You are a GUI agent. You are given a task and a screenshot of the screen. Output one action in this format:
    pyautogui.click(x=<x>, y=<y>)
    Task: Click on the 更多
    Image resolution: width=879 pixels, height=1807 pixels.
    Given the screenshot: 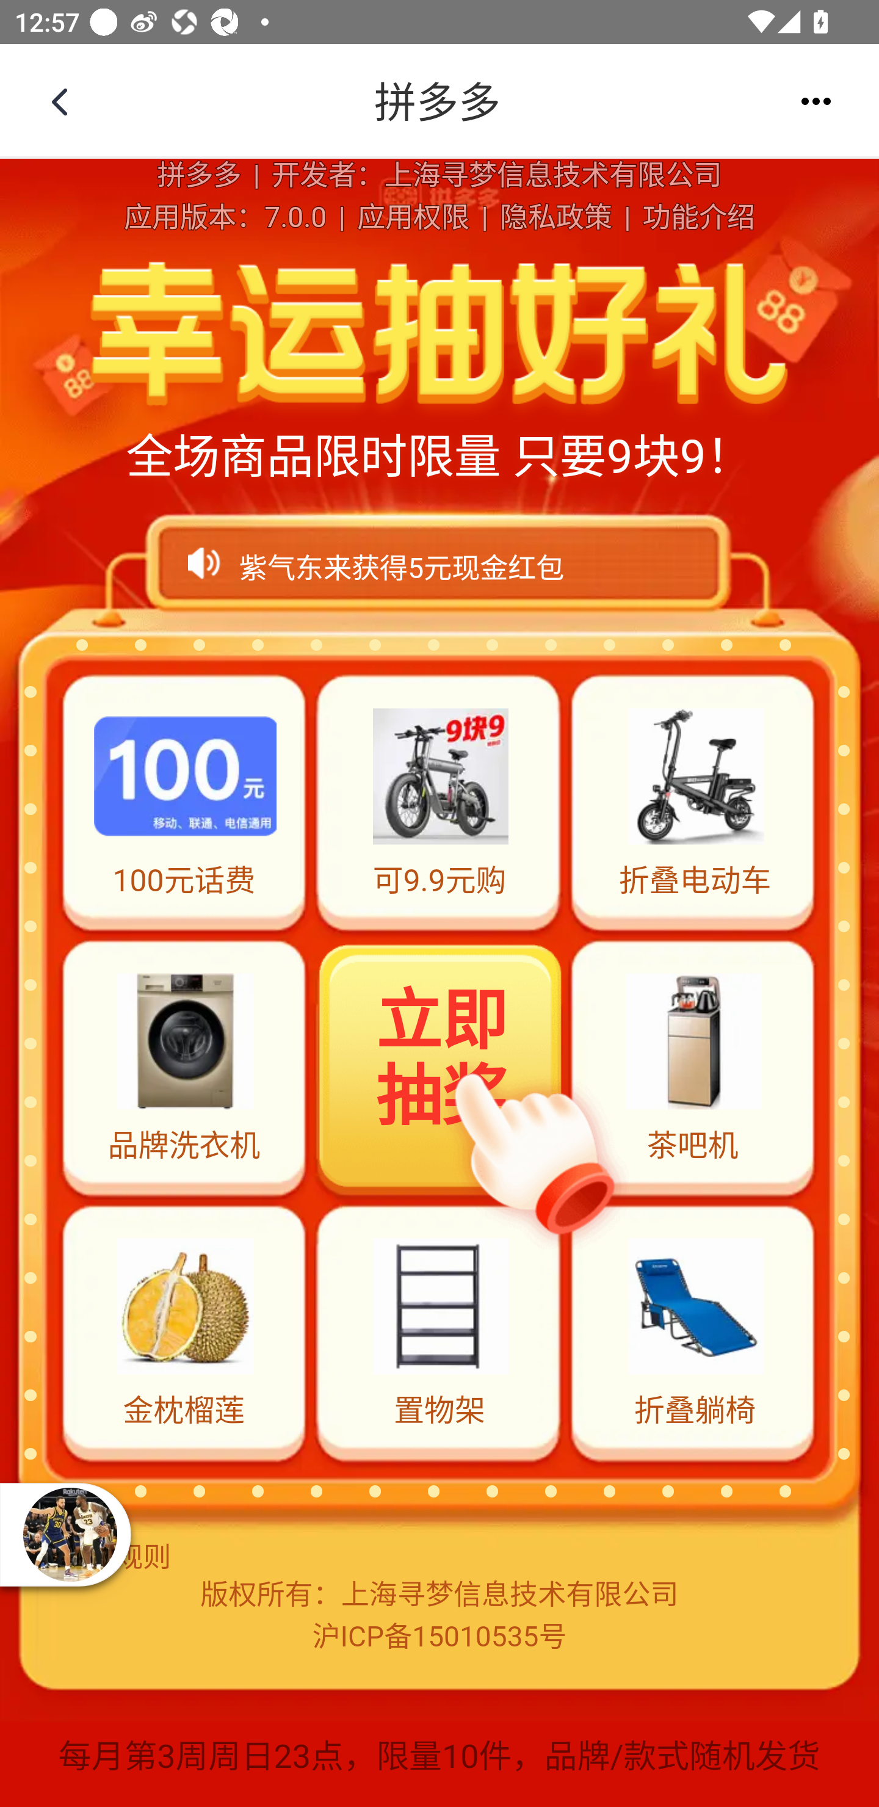 What is the action you would take?
    pyautogui.click(x=816, y=101)
    